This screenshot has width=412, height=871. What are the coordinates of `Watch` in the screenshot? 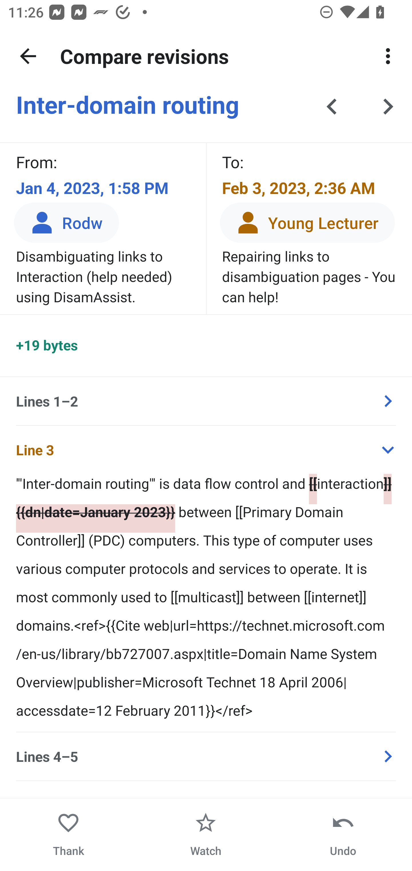 It's located at (206, 835).